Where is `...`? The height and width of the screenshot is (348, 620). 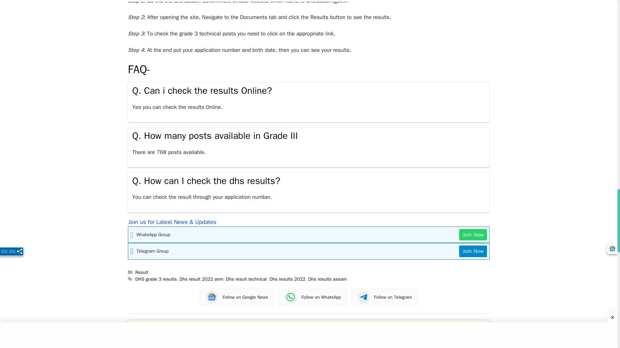 ... is located at coordinates (180, 343).